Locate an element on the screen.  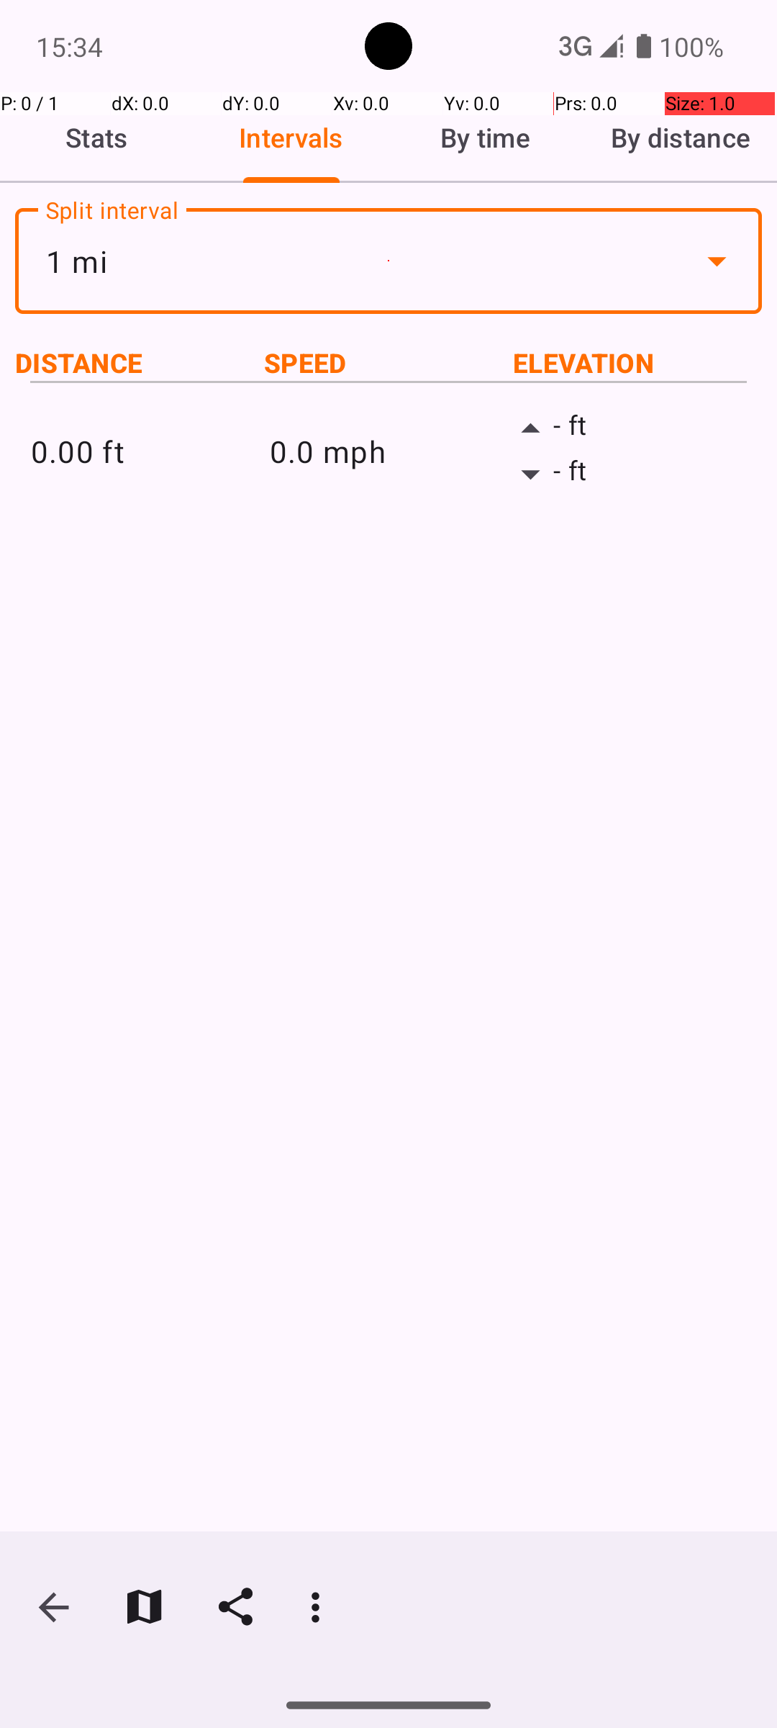
Show on map is located at coordinates (144, 1607).